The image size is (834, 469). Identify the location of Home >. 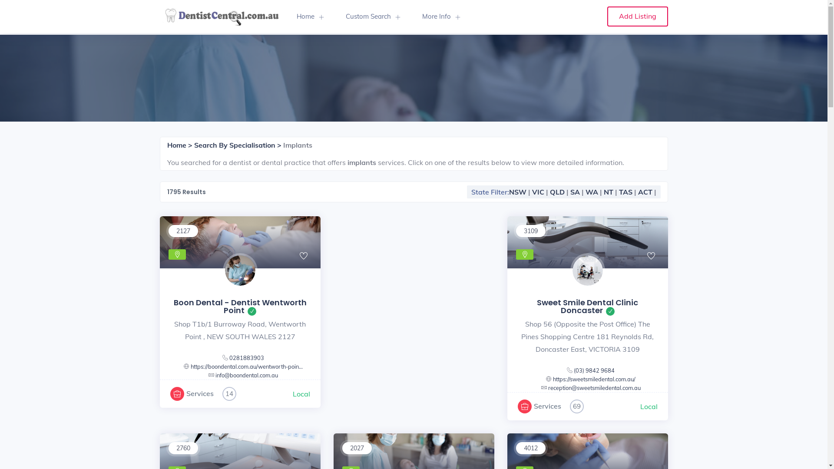
(180, 145).